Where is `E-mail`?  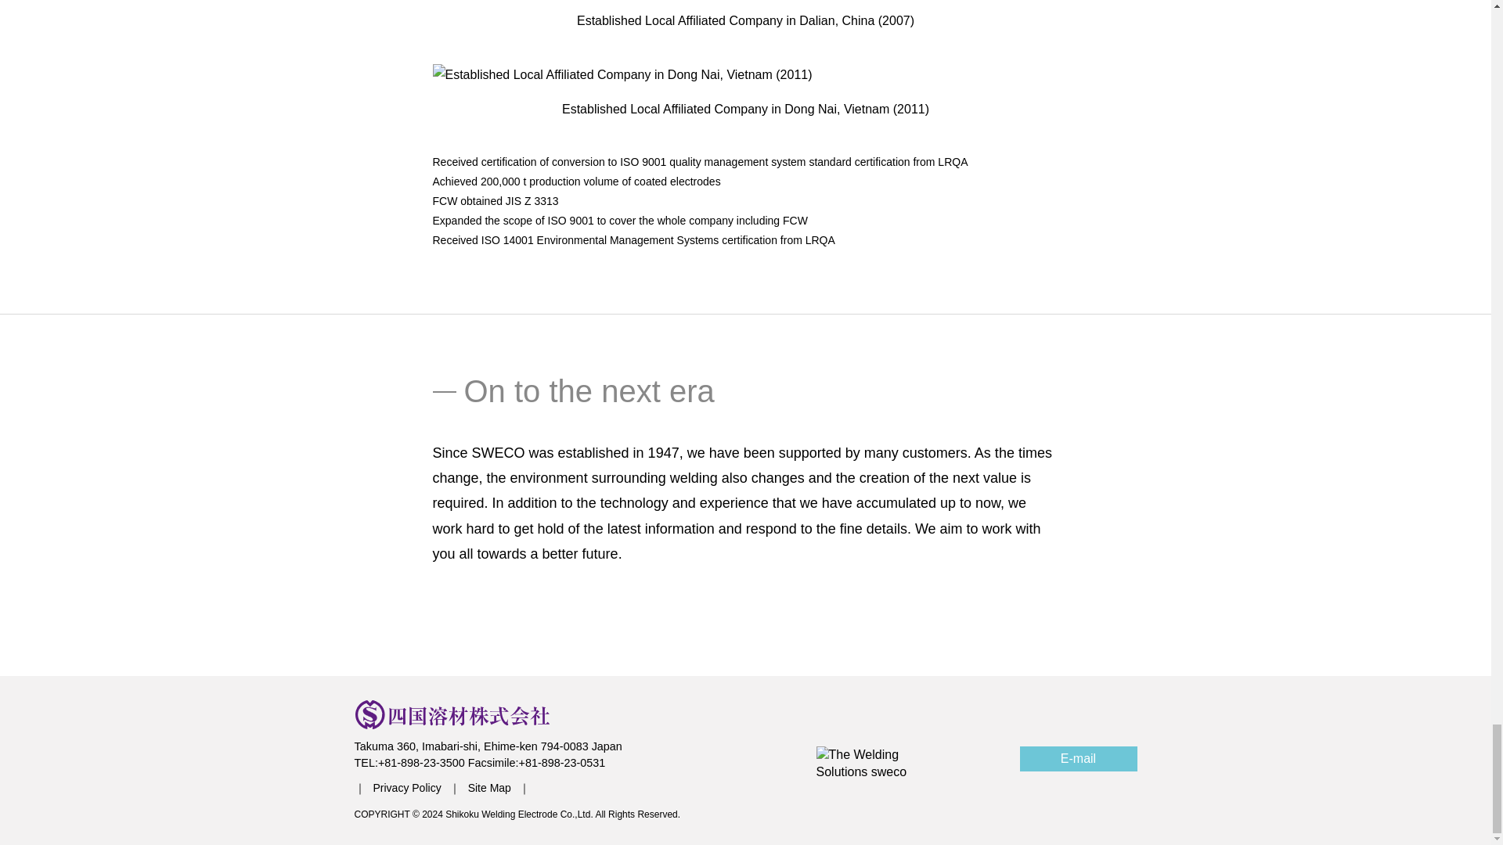 E-mail is located at coordinates (1077, 759).